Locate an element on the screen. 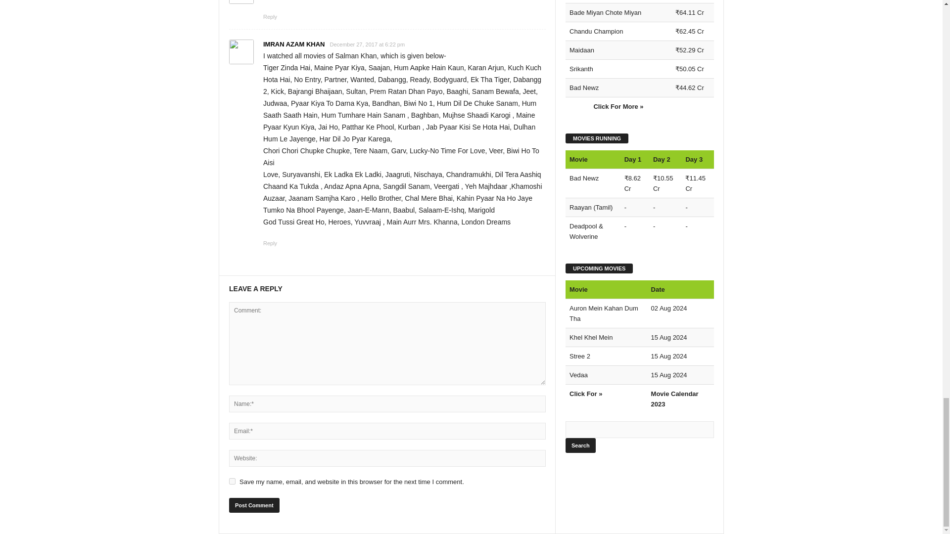 This screenshot has width=950, height=534. Search is located at coordinates (580, 445).